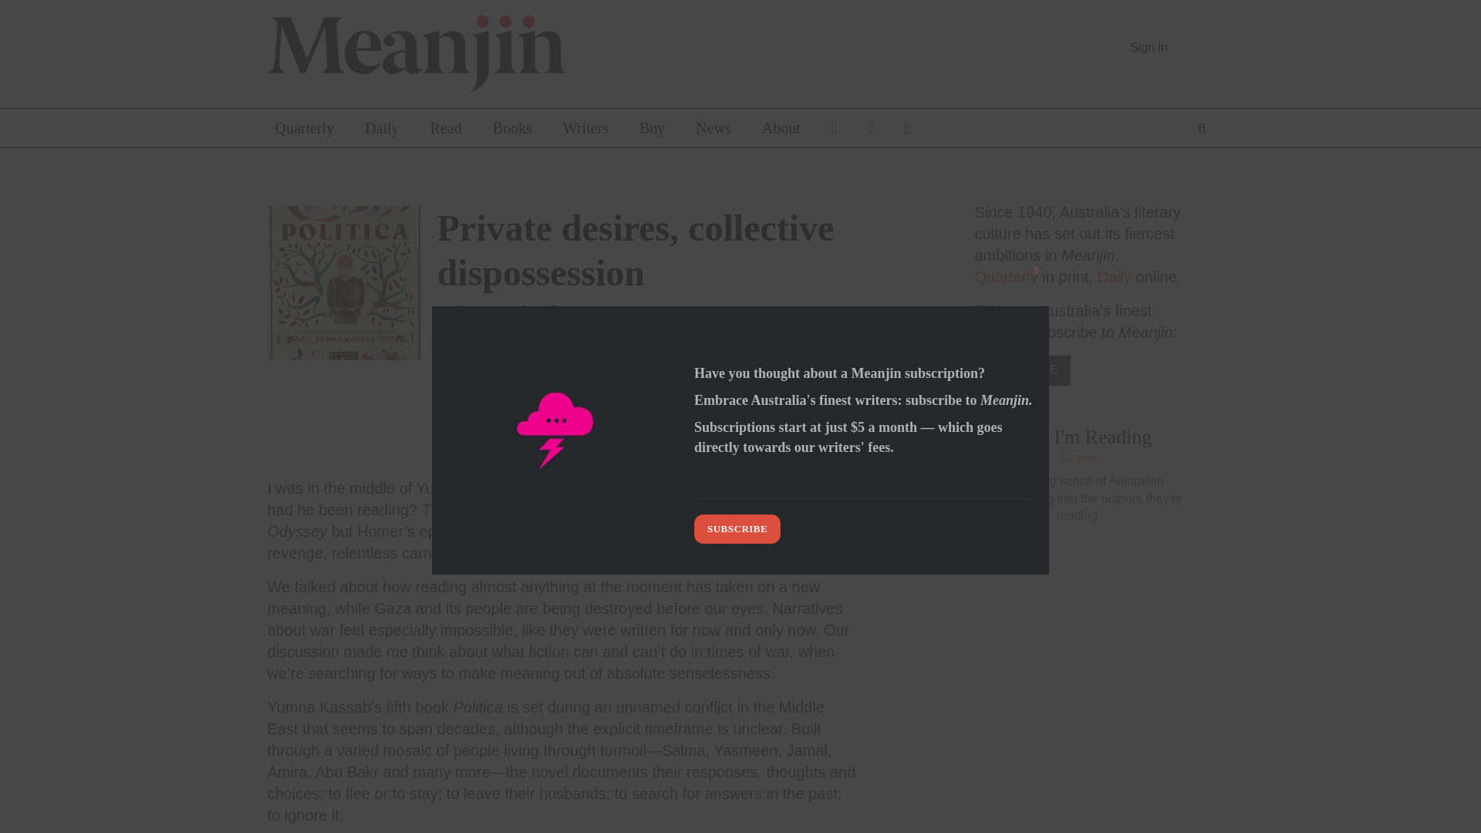  I want to click on Sign in, so click(1149, 47).